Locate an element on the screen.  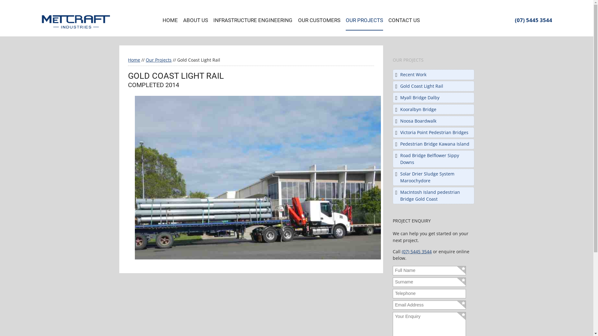
OUR CUSTOMERS is located at coordinates (319, 21).